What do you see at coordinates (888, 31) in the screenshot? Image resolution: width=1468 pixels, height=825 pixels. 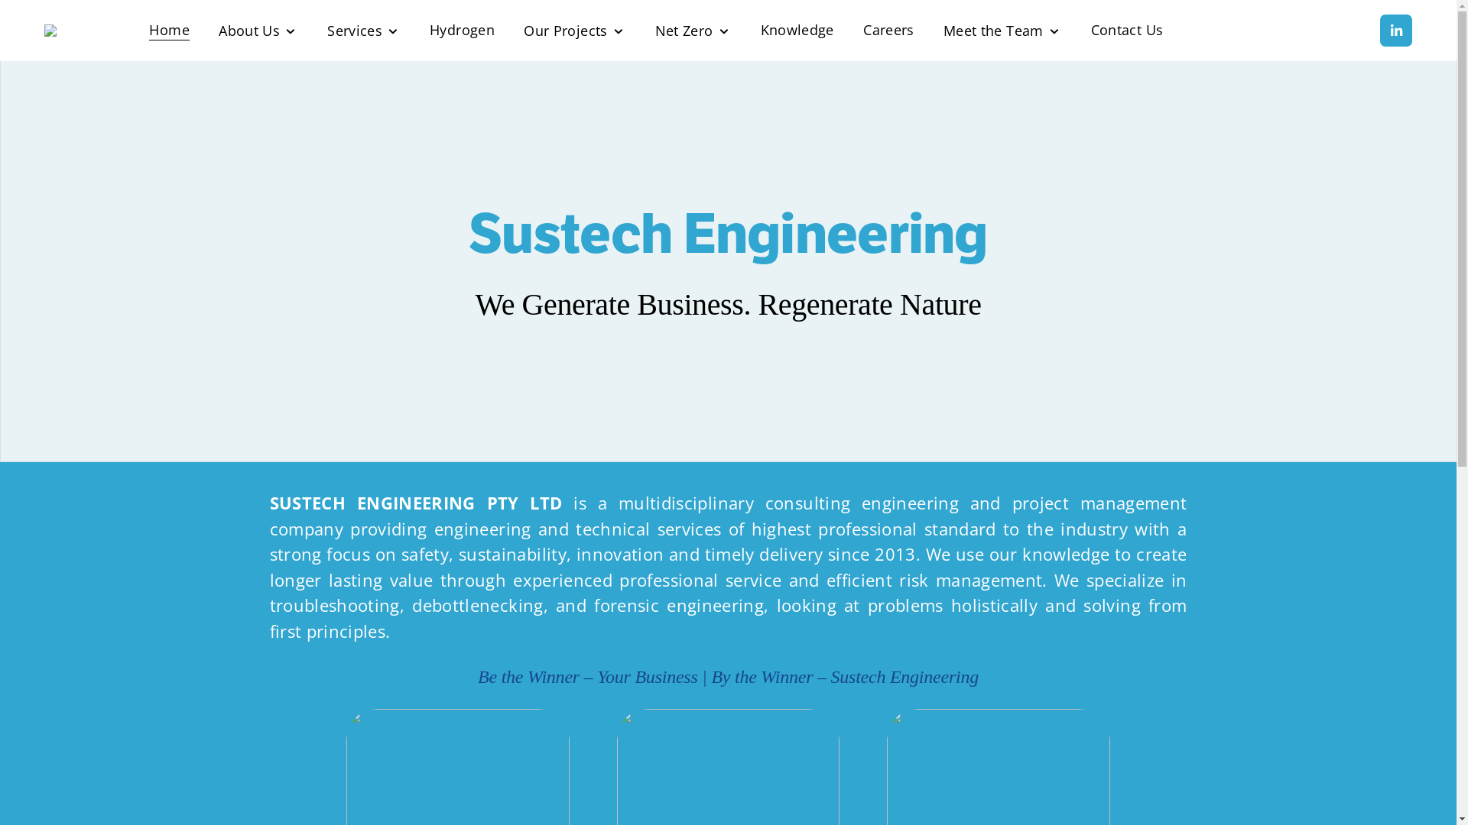 I see `Careers` at bounding box center [888, 31].